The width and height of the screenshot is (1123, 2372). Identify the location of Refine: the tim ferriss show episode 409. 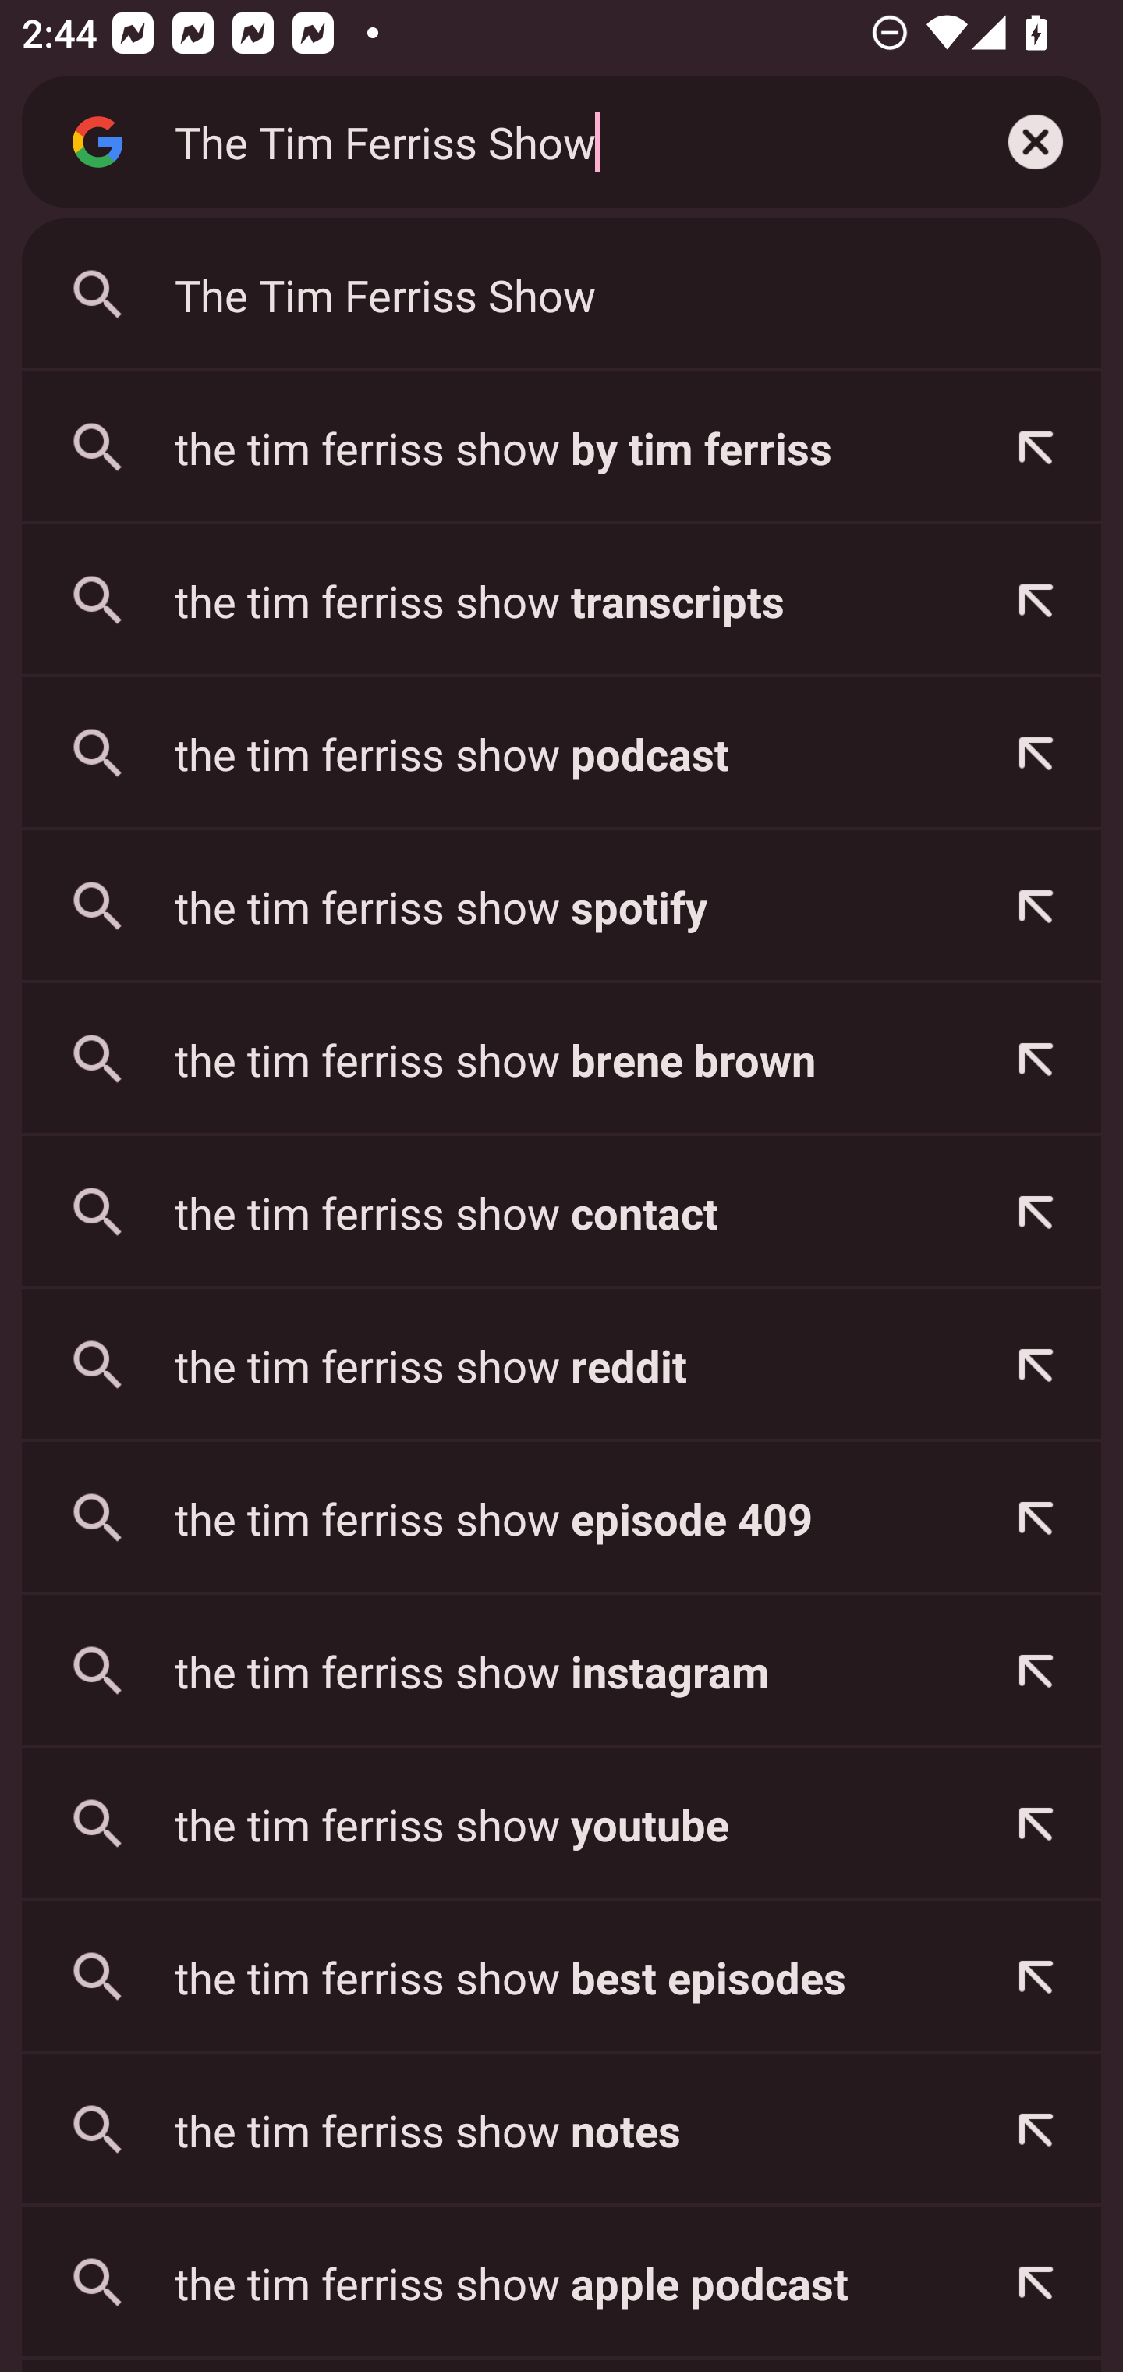
(1036, 1518).